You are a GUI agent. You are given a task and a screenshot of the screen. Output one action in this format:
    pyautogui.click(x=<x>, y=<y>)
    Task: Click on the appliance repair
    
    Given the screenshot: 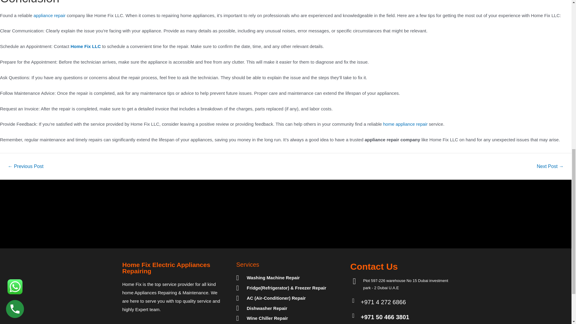 What is the action you would take?
    pyautogui.click(x=49, y=16)
    